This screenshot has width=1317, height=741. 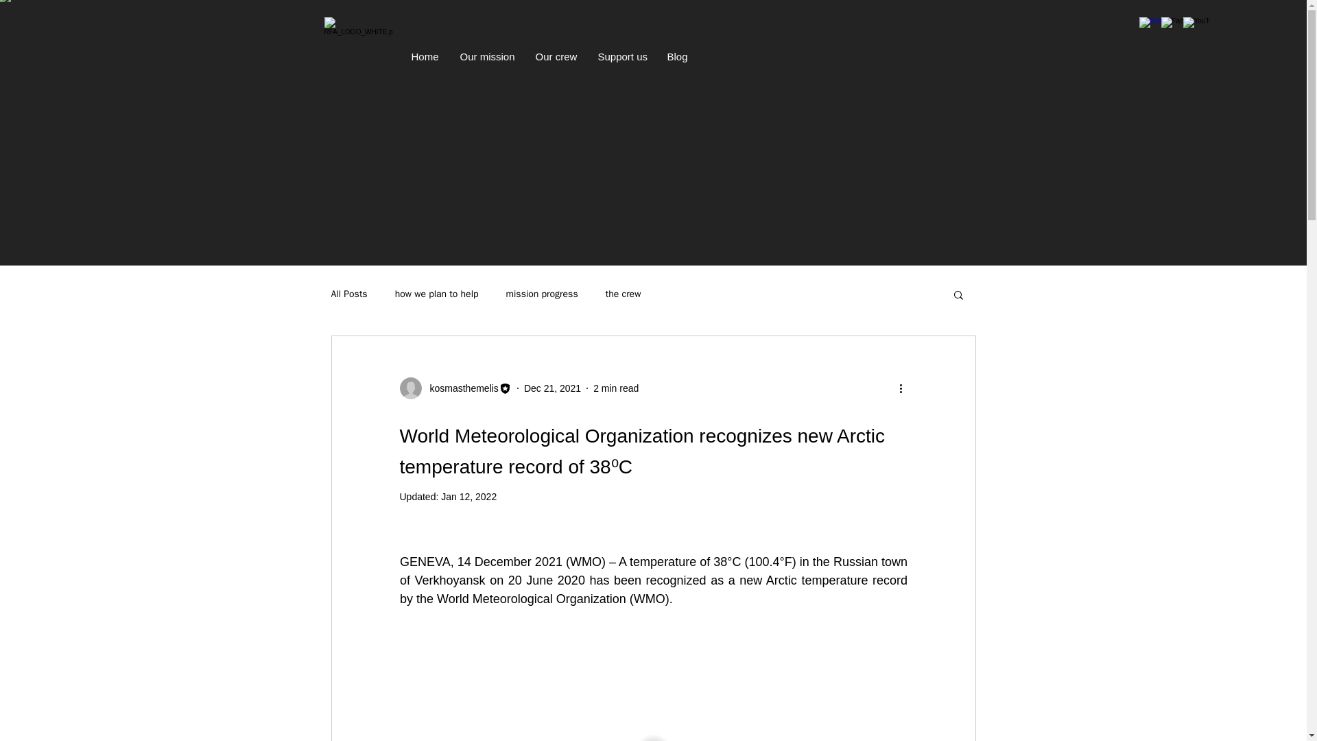 I want to click on kosmasthemelis, so click(x=460, y=388).